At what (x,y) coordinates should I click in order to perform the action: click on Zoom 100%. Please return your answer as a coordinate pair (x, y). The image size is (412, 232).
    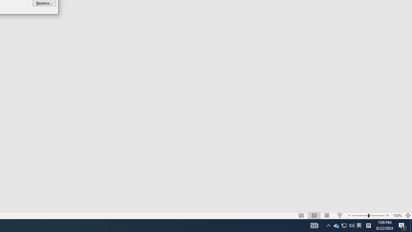
    Looking at the image, I should click on (397, 215).